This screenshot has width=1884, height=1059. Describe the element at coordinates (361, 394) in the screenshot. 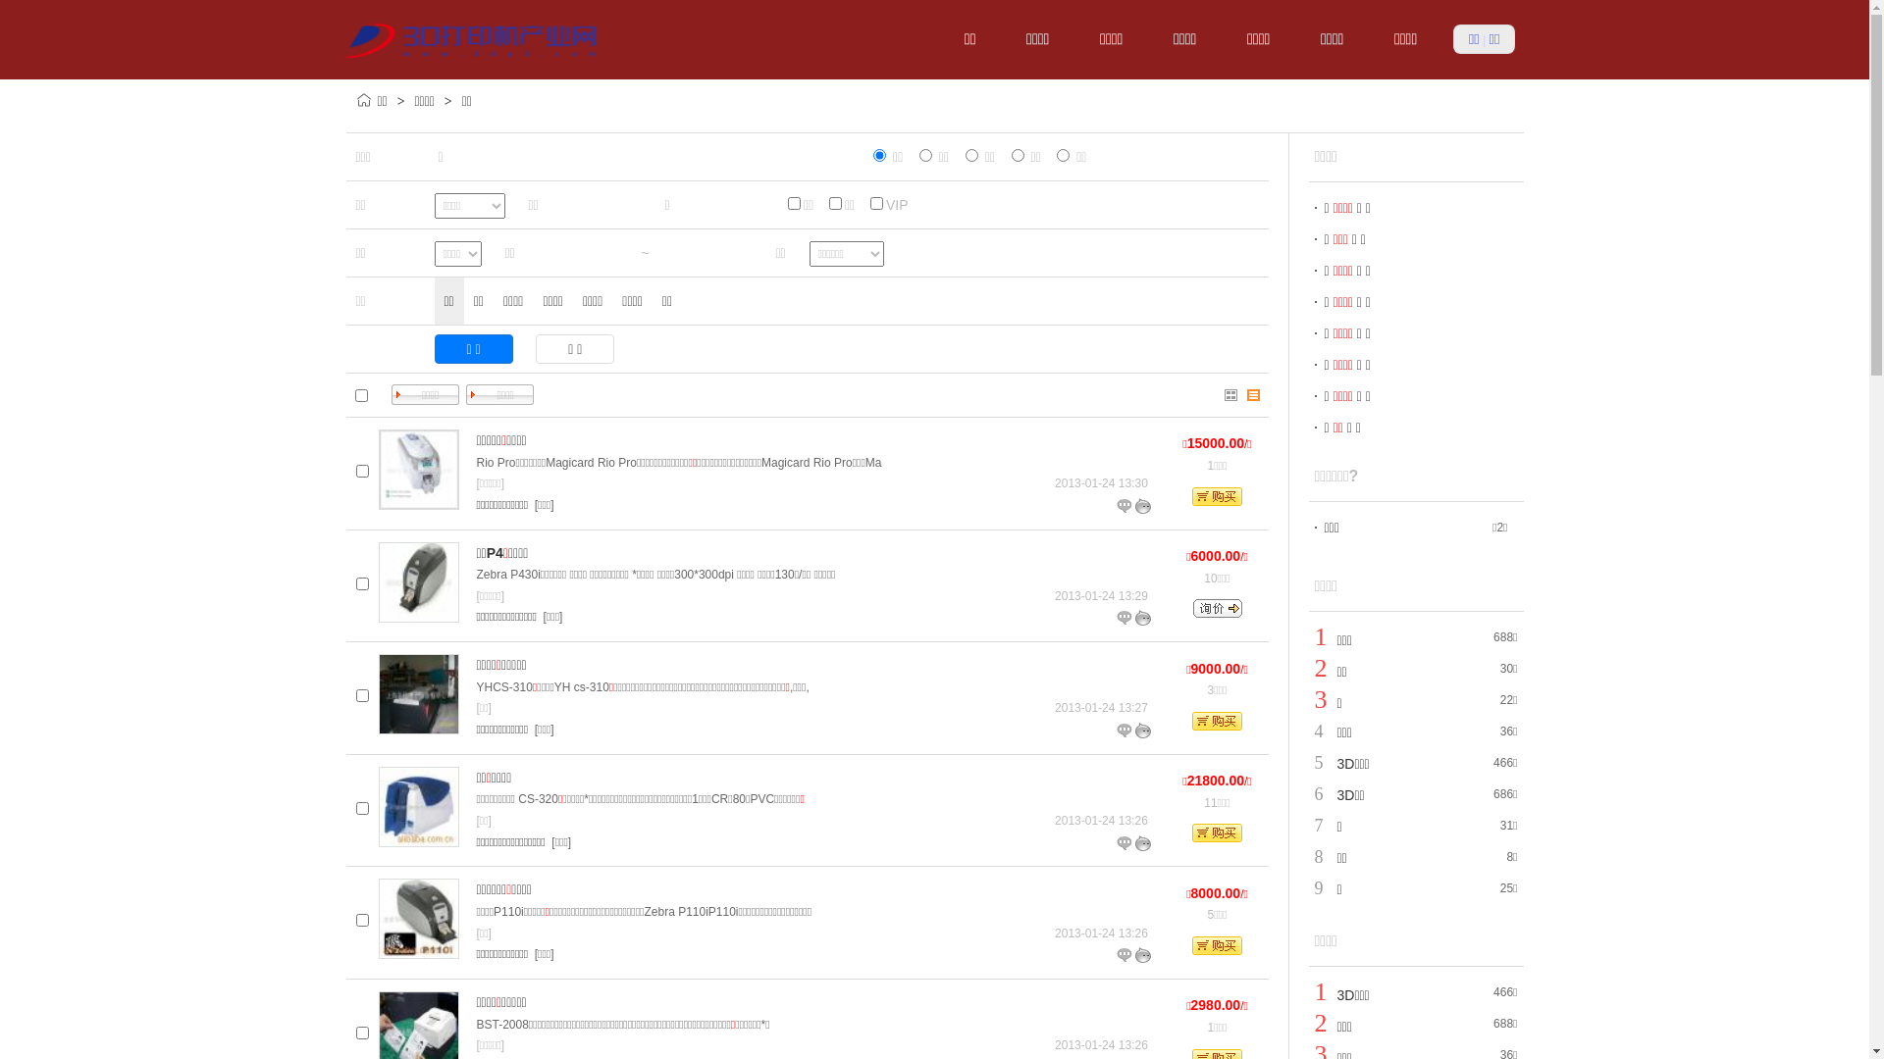

I see `on` at that location.